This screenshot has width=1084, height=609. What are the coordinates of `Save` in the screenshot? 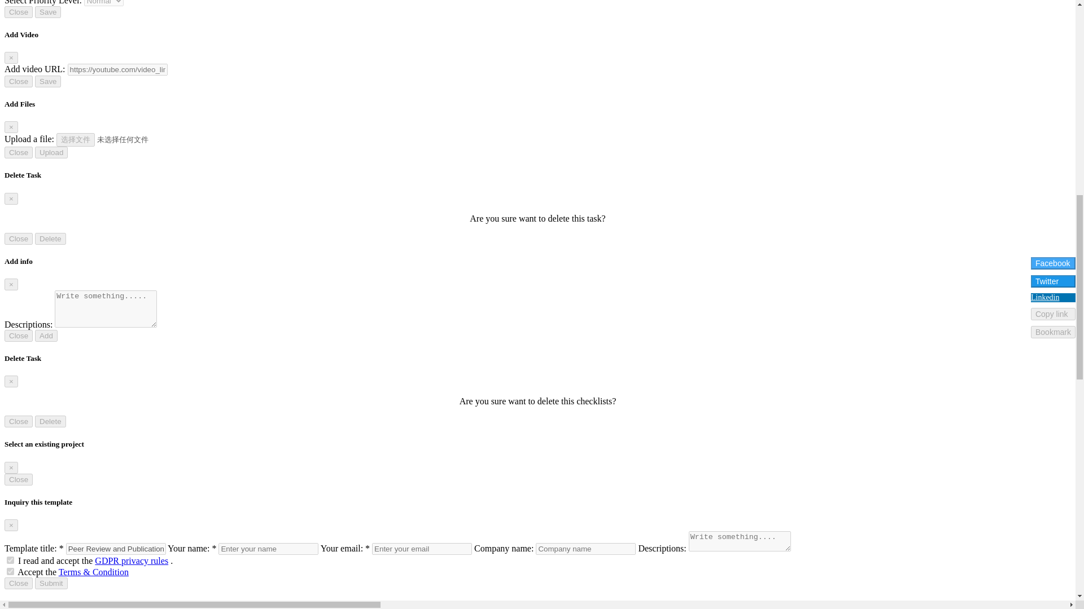 It's located at (47, 81).